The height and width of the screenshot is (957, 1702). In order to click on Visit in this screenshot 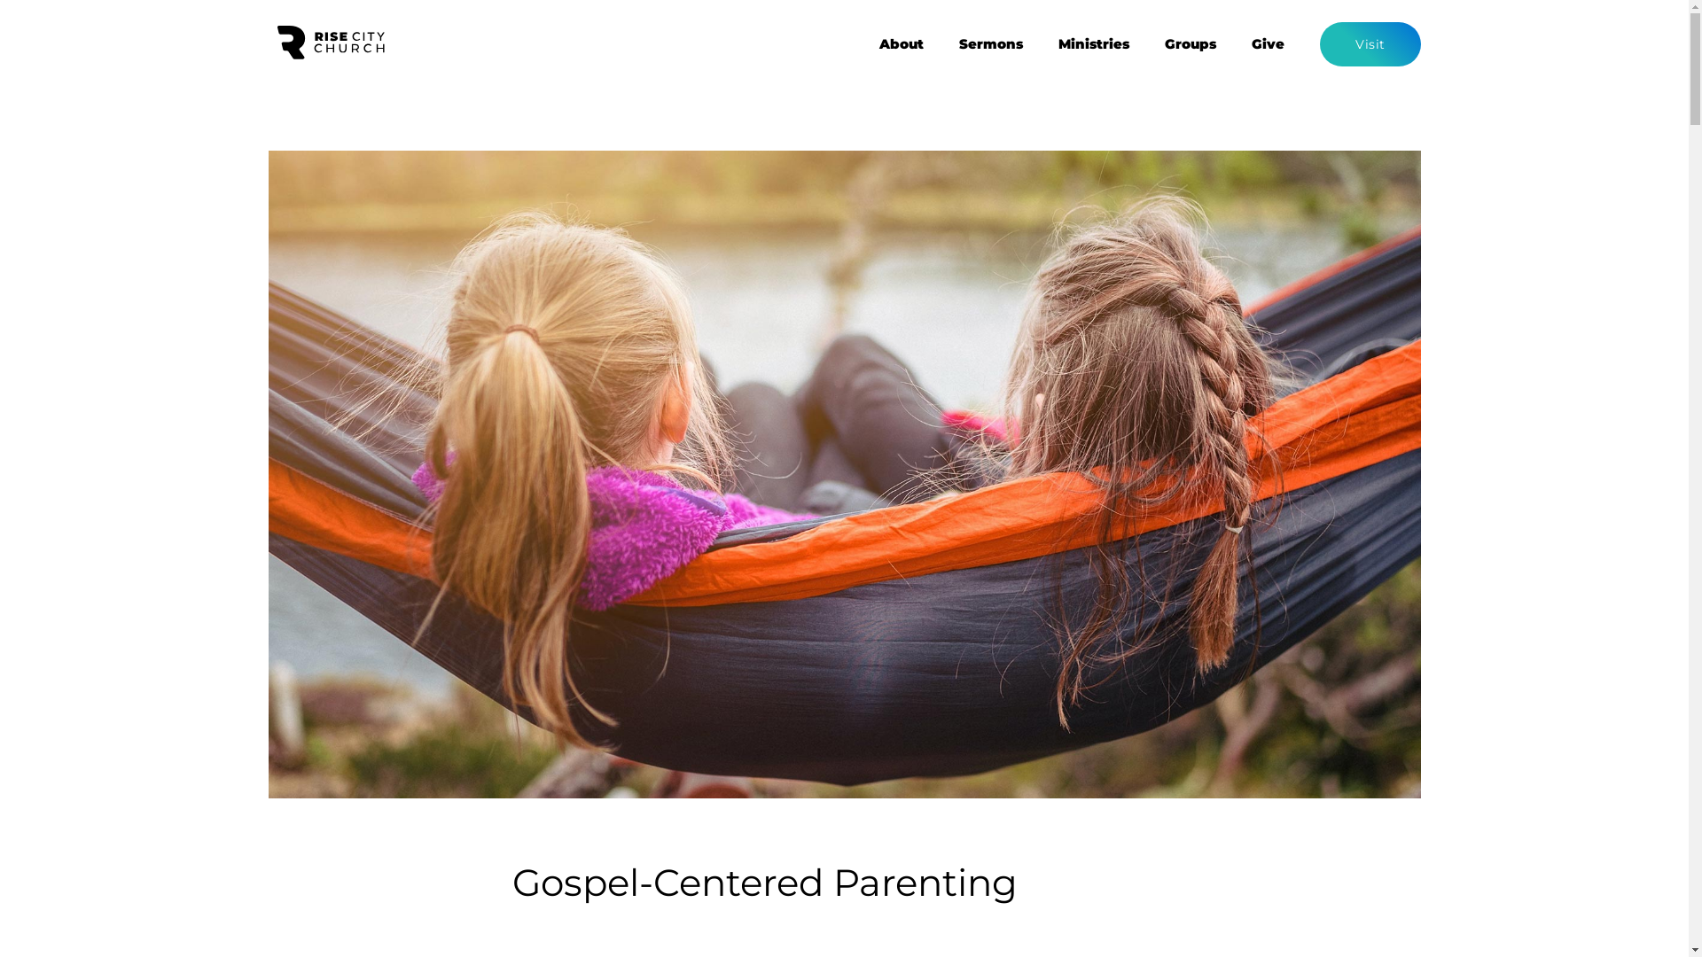, I will do `click(1370, 44)`.